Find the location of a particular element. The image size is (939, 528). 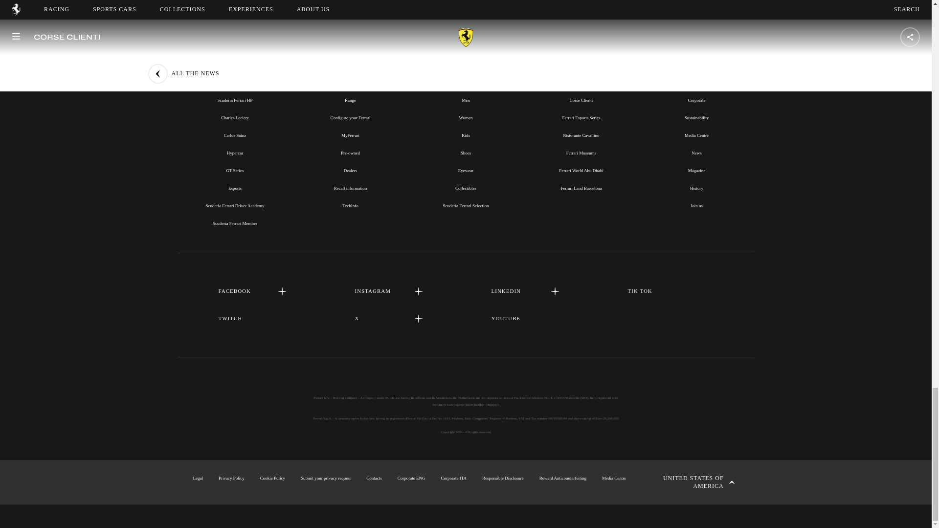

Change country is located at coordinates (692, 482).